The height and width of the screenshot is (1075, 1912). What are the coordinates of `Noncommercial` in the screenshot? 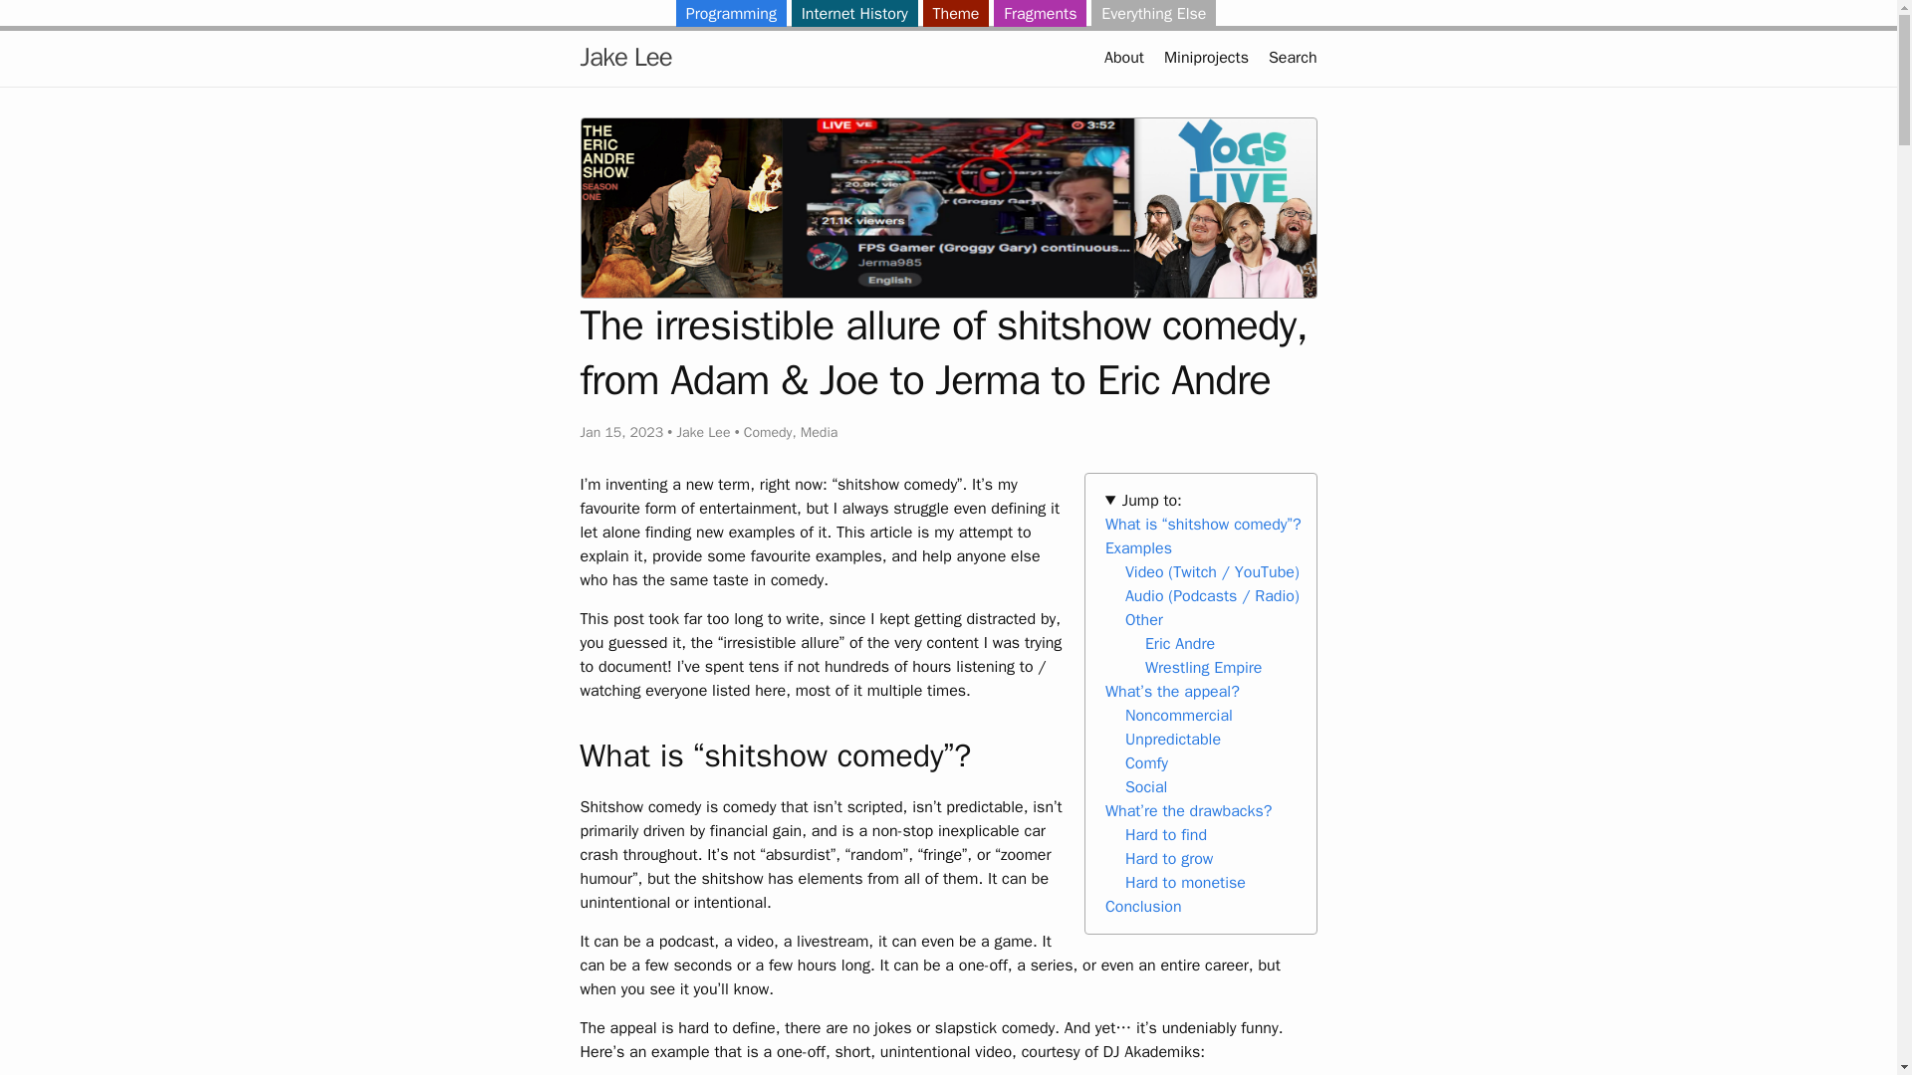 It's located at (1179, 715).